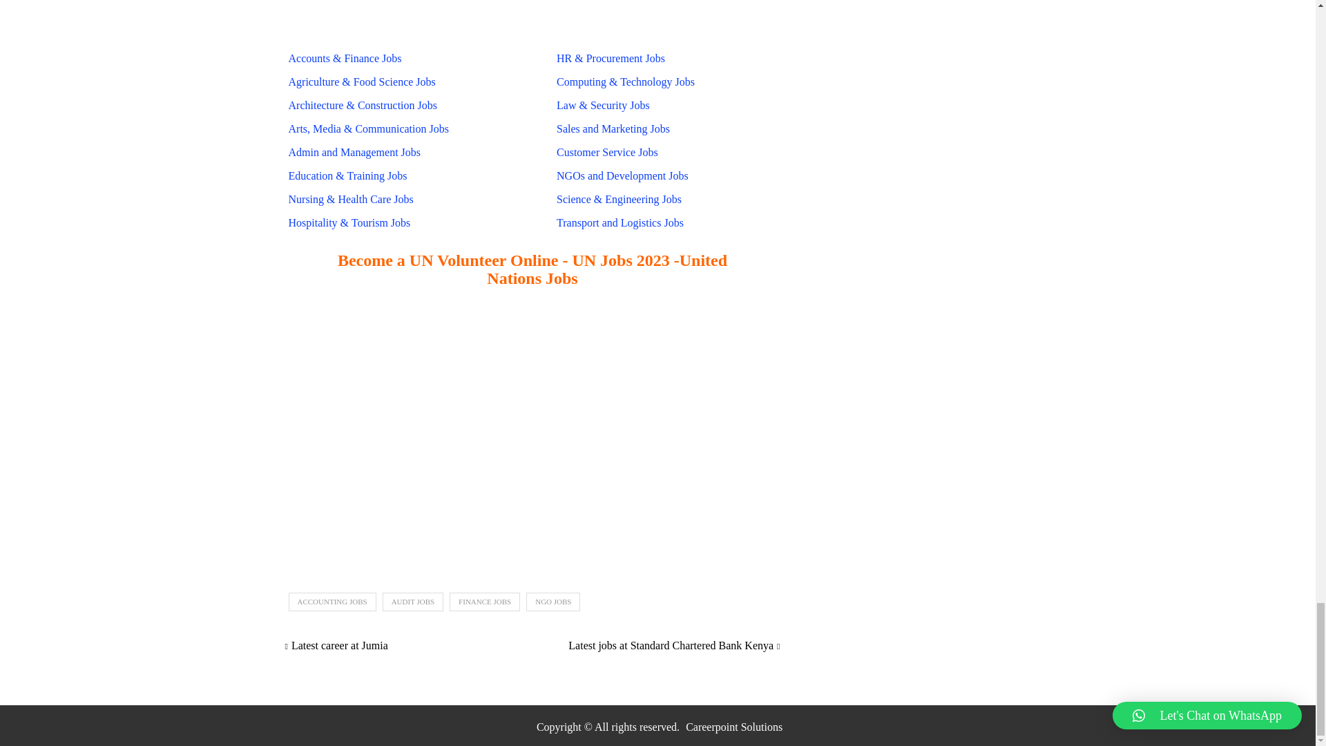 The width and height of the screenshot is (1326, 746). I want to click on NGOs and Development Jobs, so click(622, 175).